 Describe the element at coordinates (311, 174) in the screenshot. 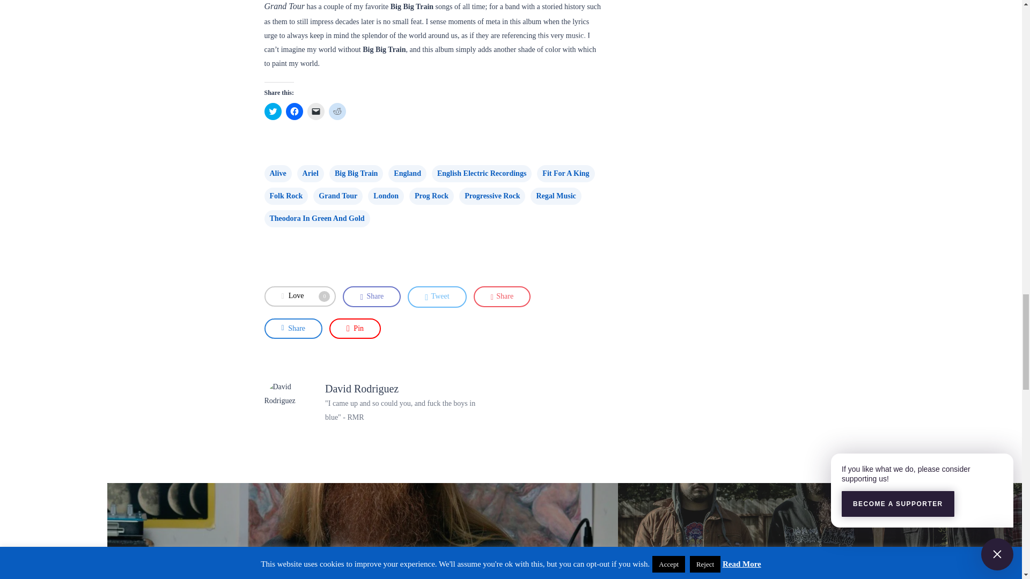

I see `Ariel` at that location.